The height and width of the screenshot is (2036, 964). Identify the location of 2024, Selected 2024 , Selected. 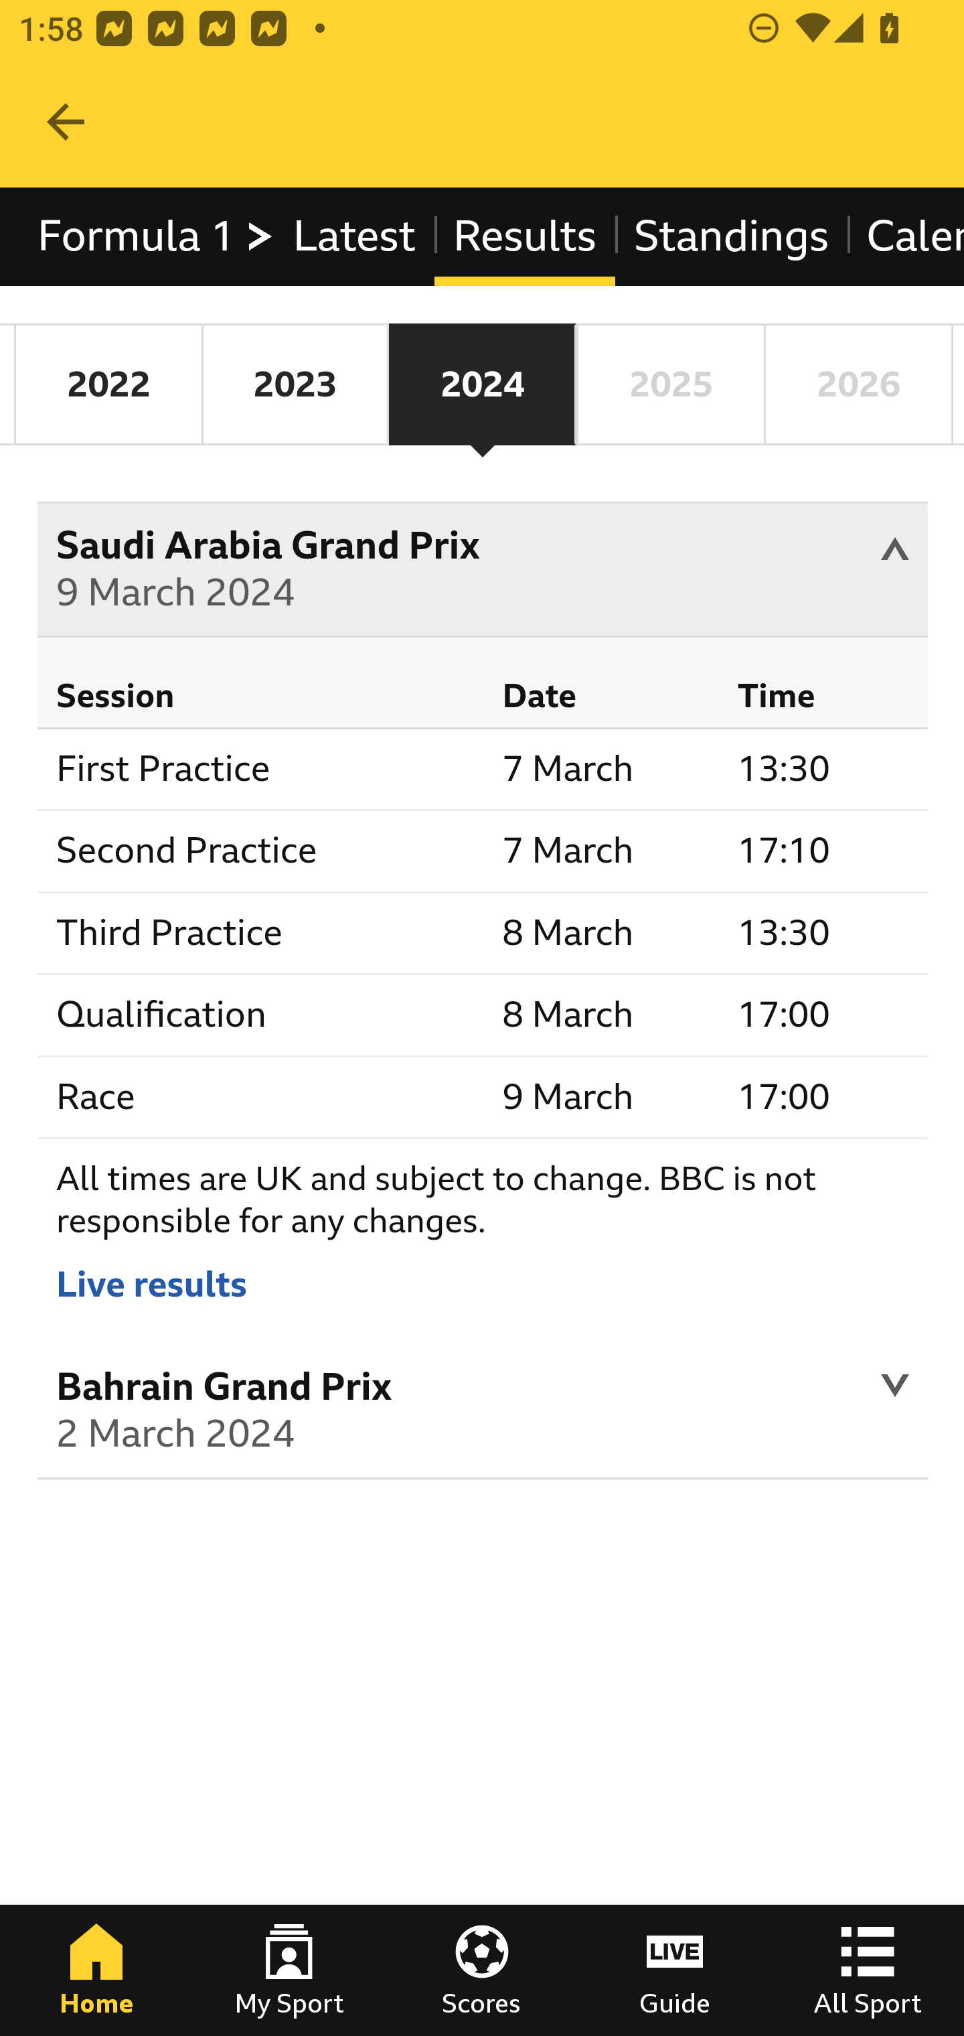
(482, 384).